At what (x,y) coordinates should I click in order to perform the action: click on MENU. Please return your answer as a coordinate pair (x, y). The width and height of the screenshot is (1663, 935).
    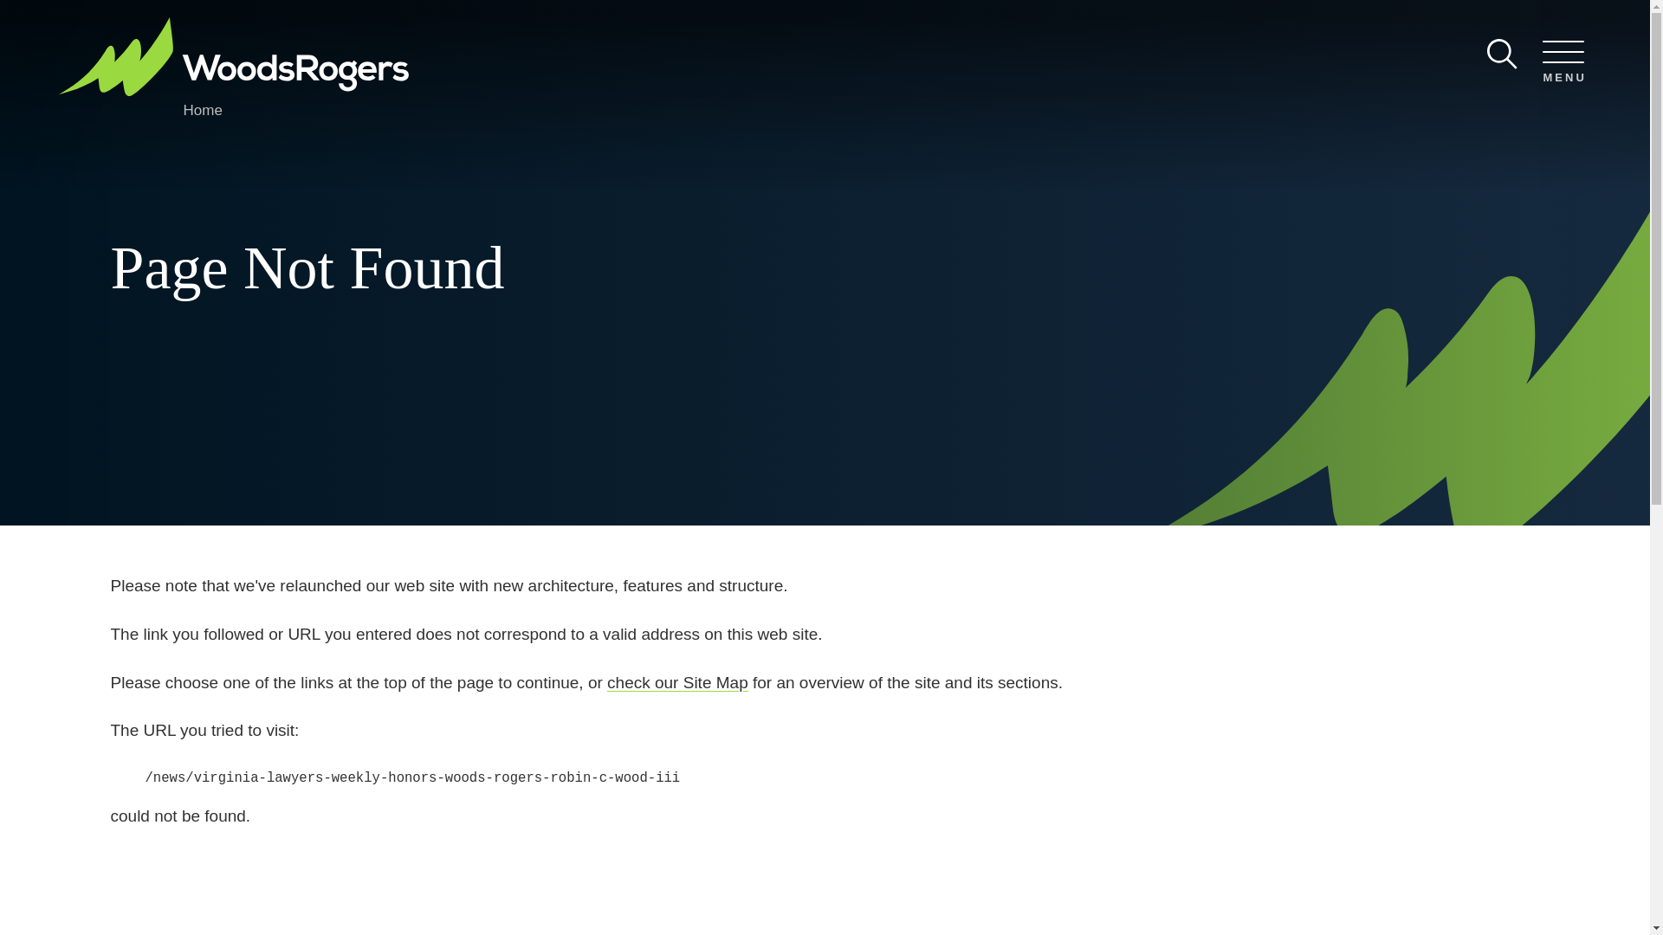
    Looking at the image, I should click on (1563, 62).